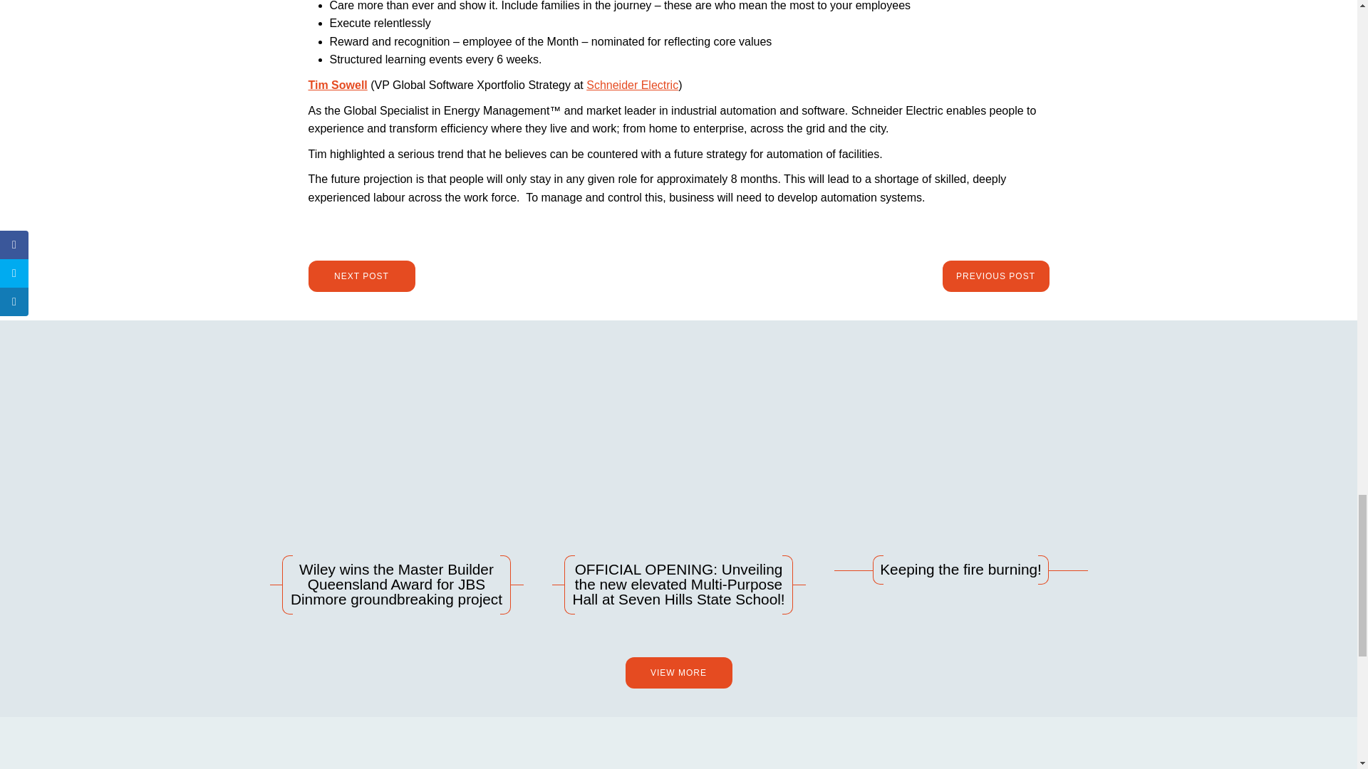 The image size is (1368, 769). What do you see at coordinates (361, 276) in the screenshot?
I see `NEXT POST` at bounding box center [361, 276].